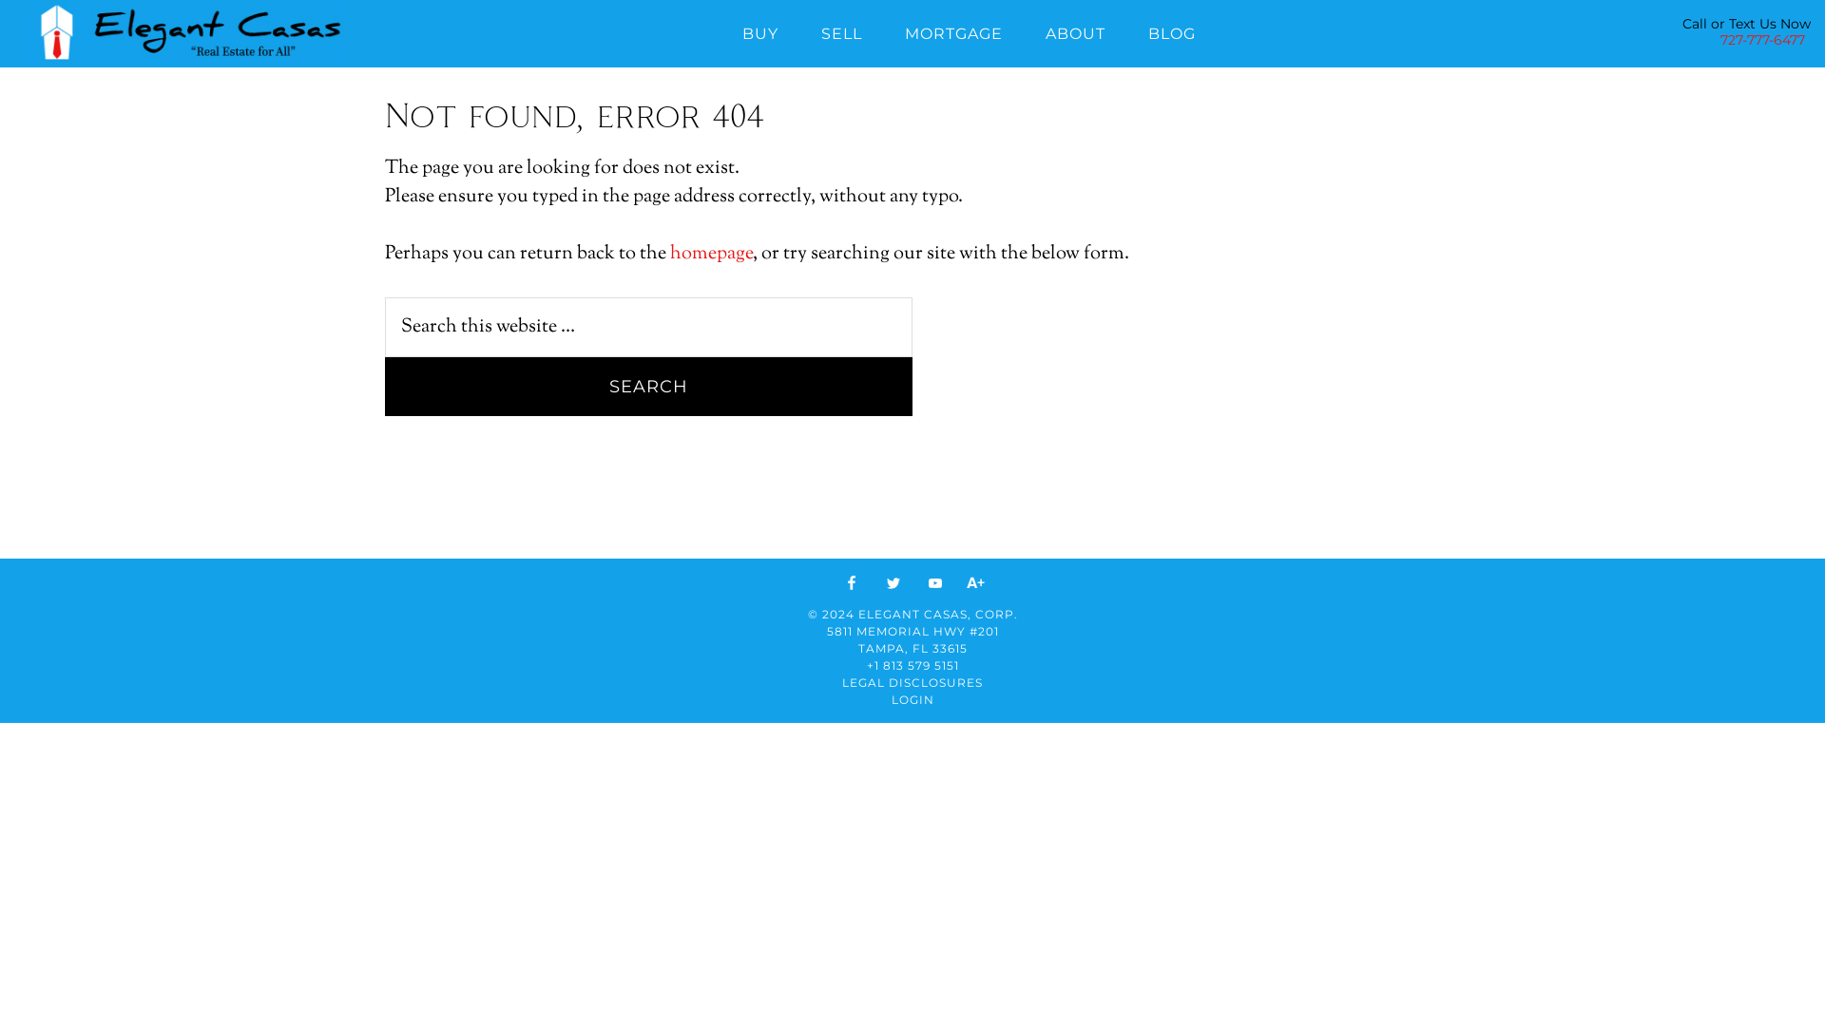 Image resolution: width=1825 pixels, height=1026 pixels. Describe the element at coordinates (1762, 40) in the screenshot. I see `727-777-6477` at that location.